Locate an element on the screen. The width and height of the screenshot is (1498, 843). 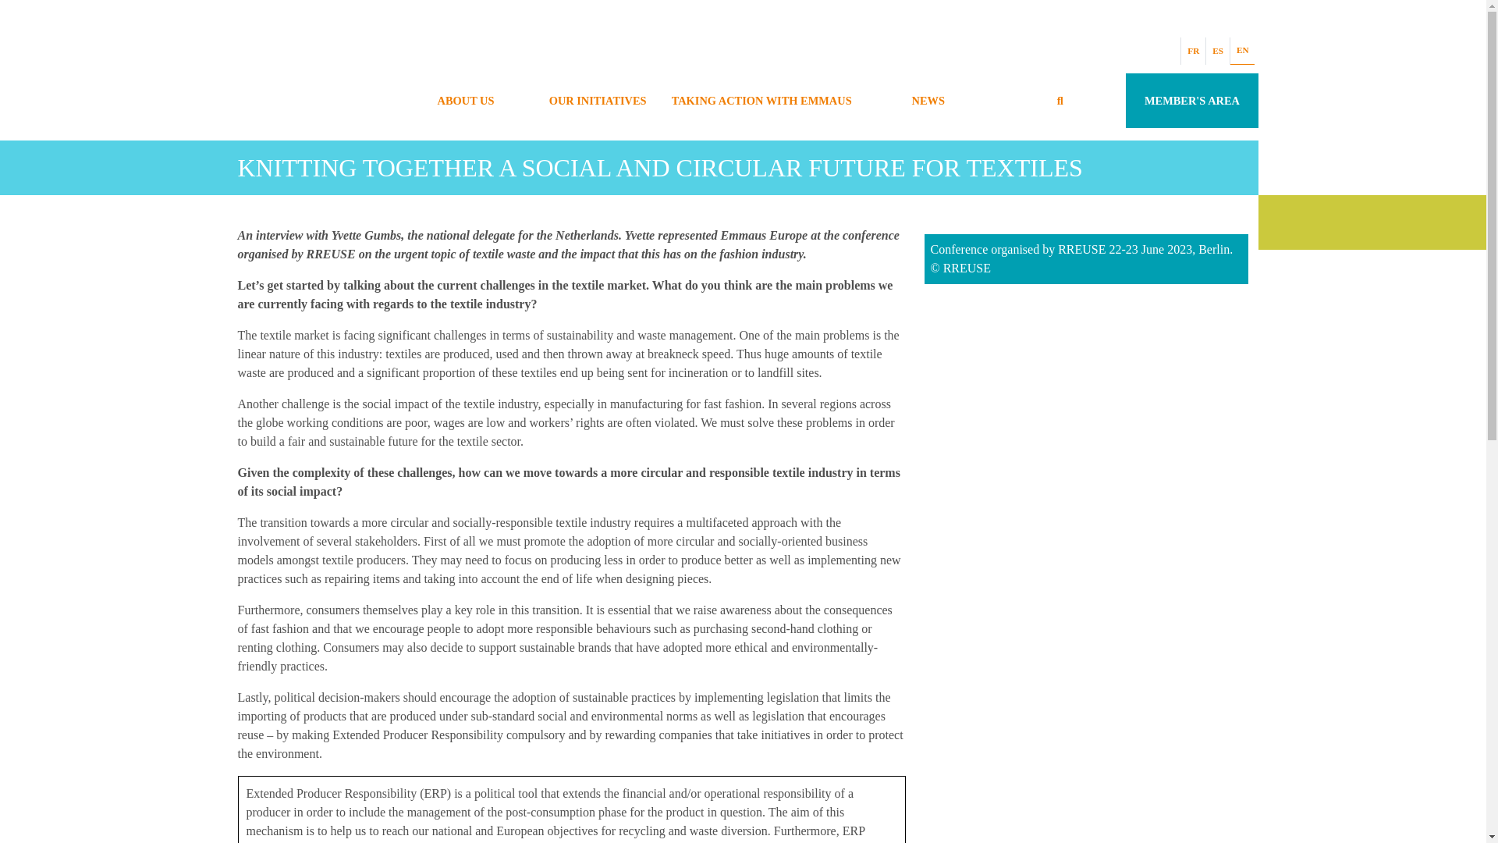
NEWS is located at coordinates (928, 100).